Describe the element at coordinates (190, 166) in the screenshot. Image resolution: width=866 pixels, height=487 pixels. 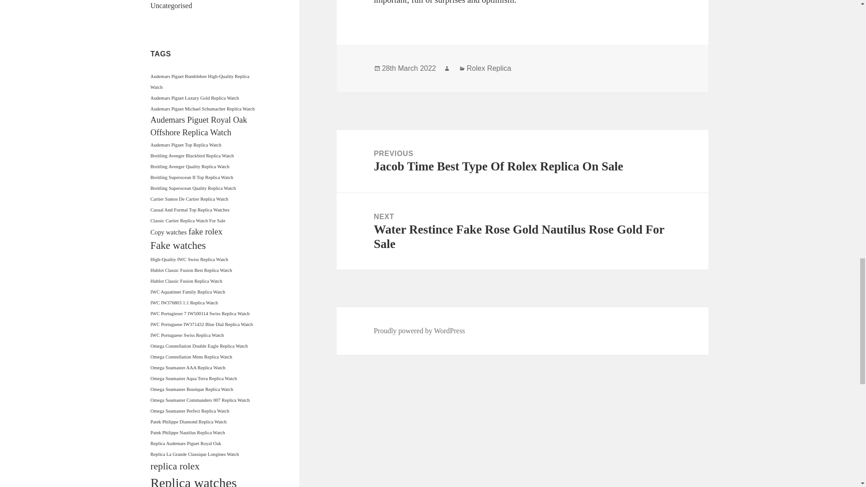
I see `Breitling Avenger Quality Replica Watch` at that location.